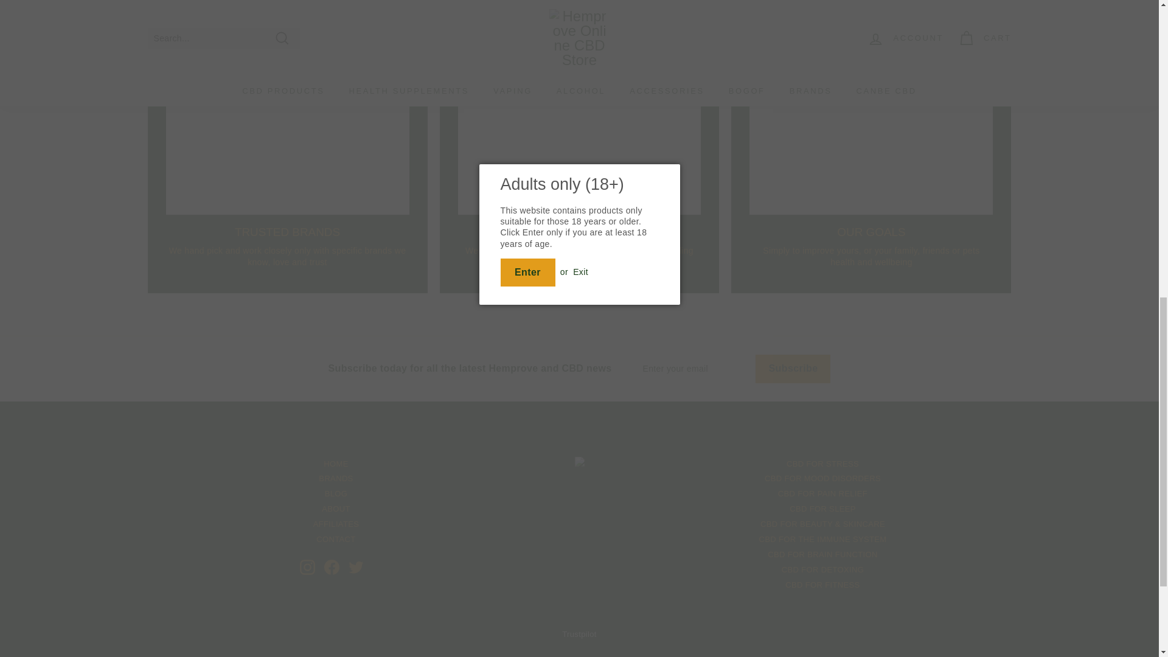 This screenshot has height=657, width=1168. What do you see at coordinates (307, 567) in the screenshot?
I see `Hemprove UK on Instagram` at bounding box center [307, 567].